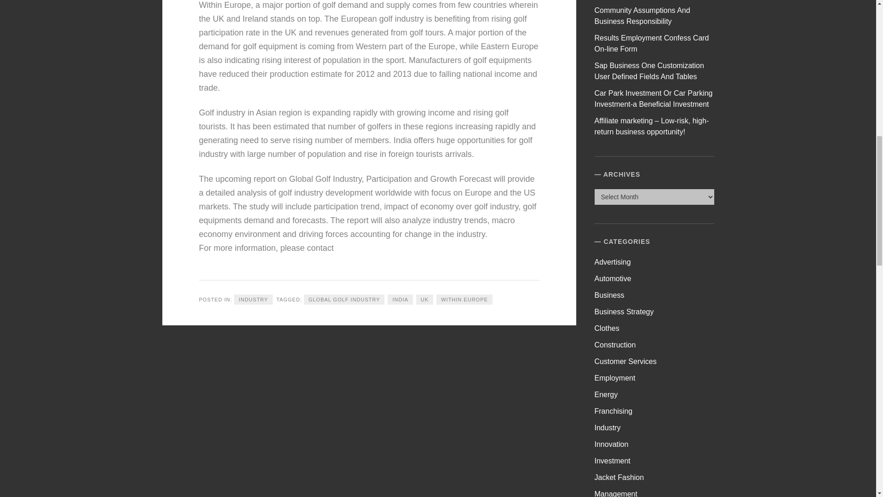 The image size is (883, 497). I want to click on UK, so click(424, 300).